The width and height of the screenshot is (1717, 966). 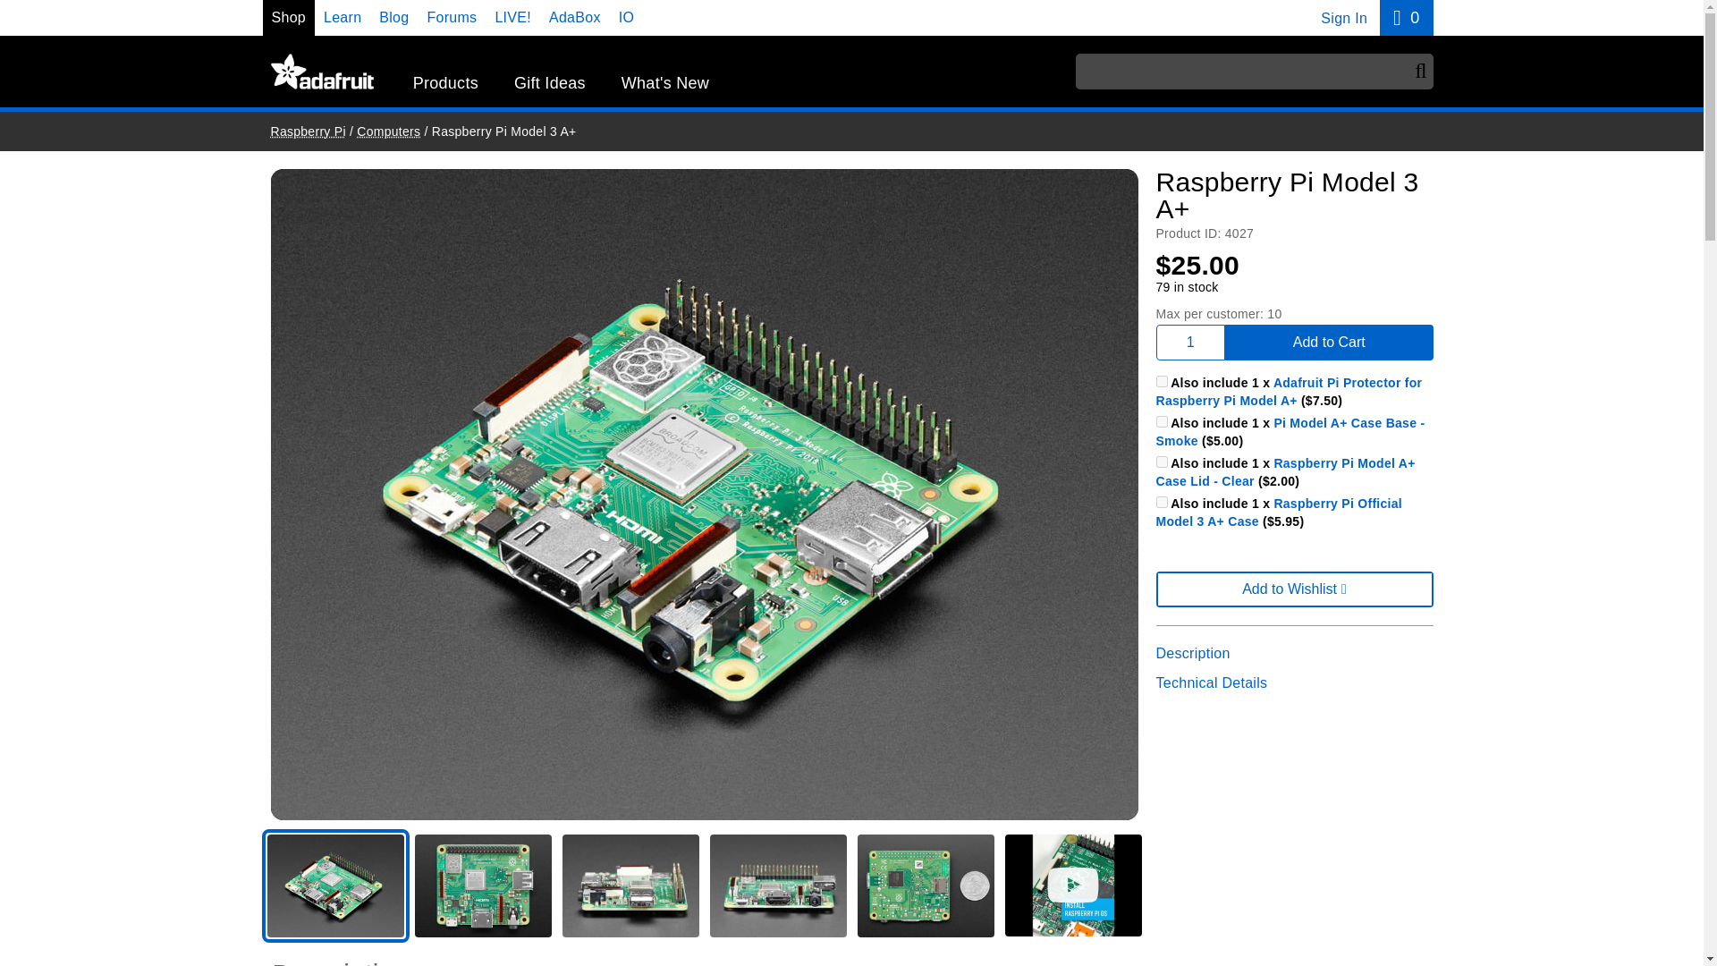 I want to click on Learn, so click(x=445, y=84).